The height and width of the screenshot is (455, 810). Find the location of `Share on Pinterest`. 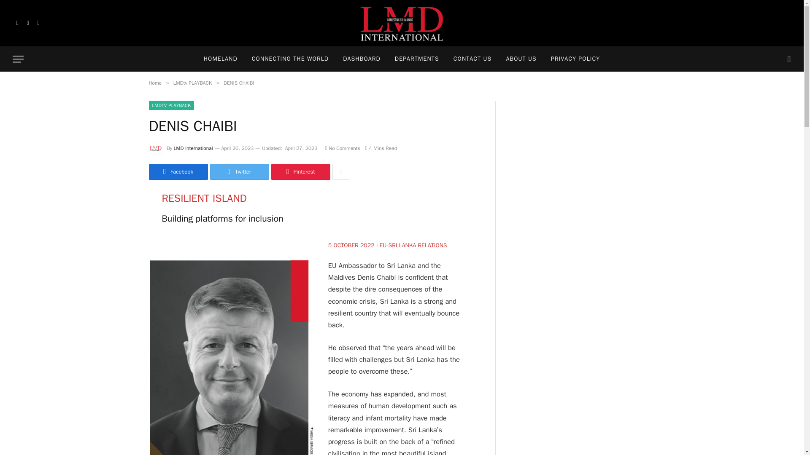

Share on Pinterest is located at coordinates (300, 171).